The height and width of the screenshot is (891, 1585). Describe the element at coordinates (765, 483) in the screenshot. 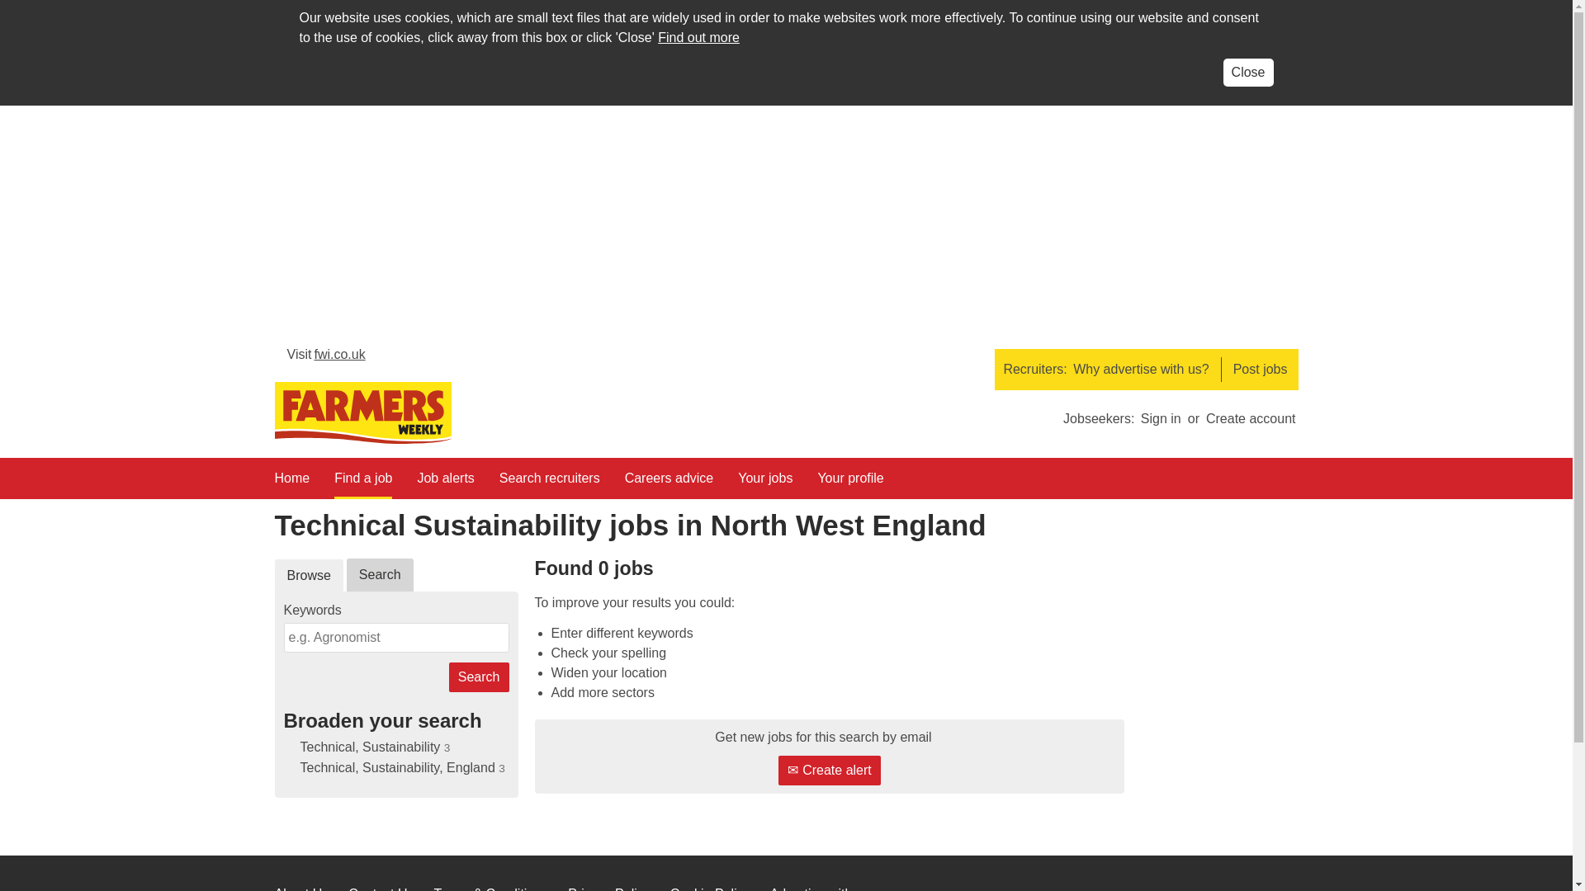

I see `Your jobs` at that location.